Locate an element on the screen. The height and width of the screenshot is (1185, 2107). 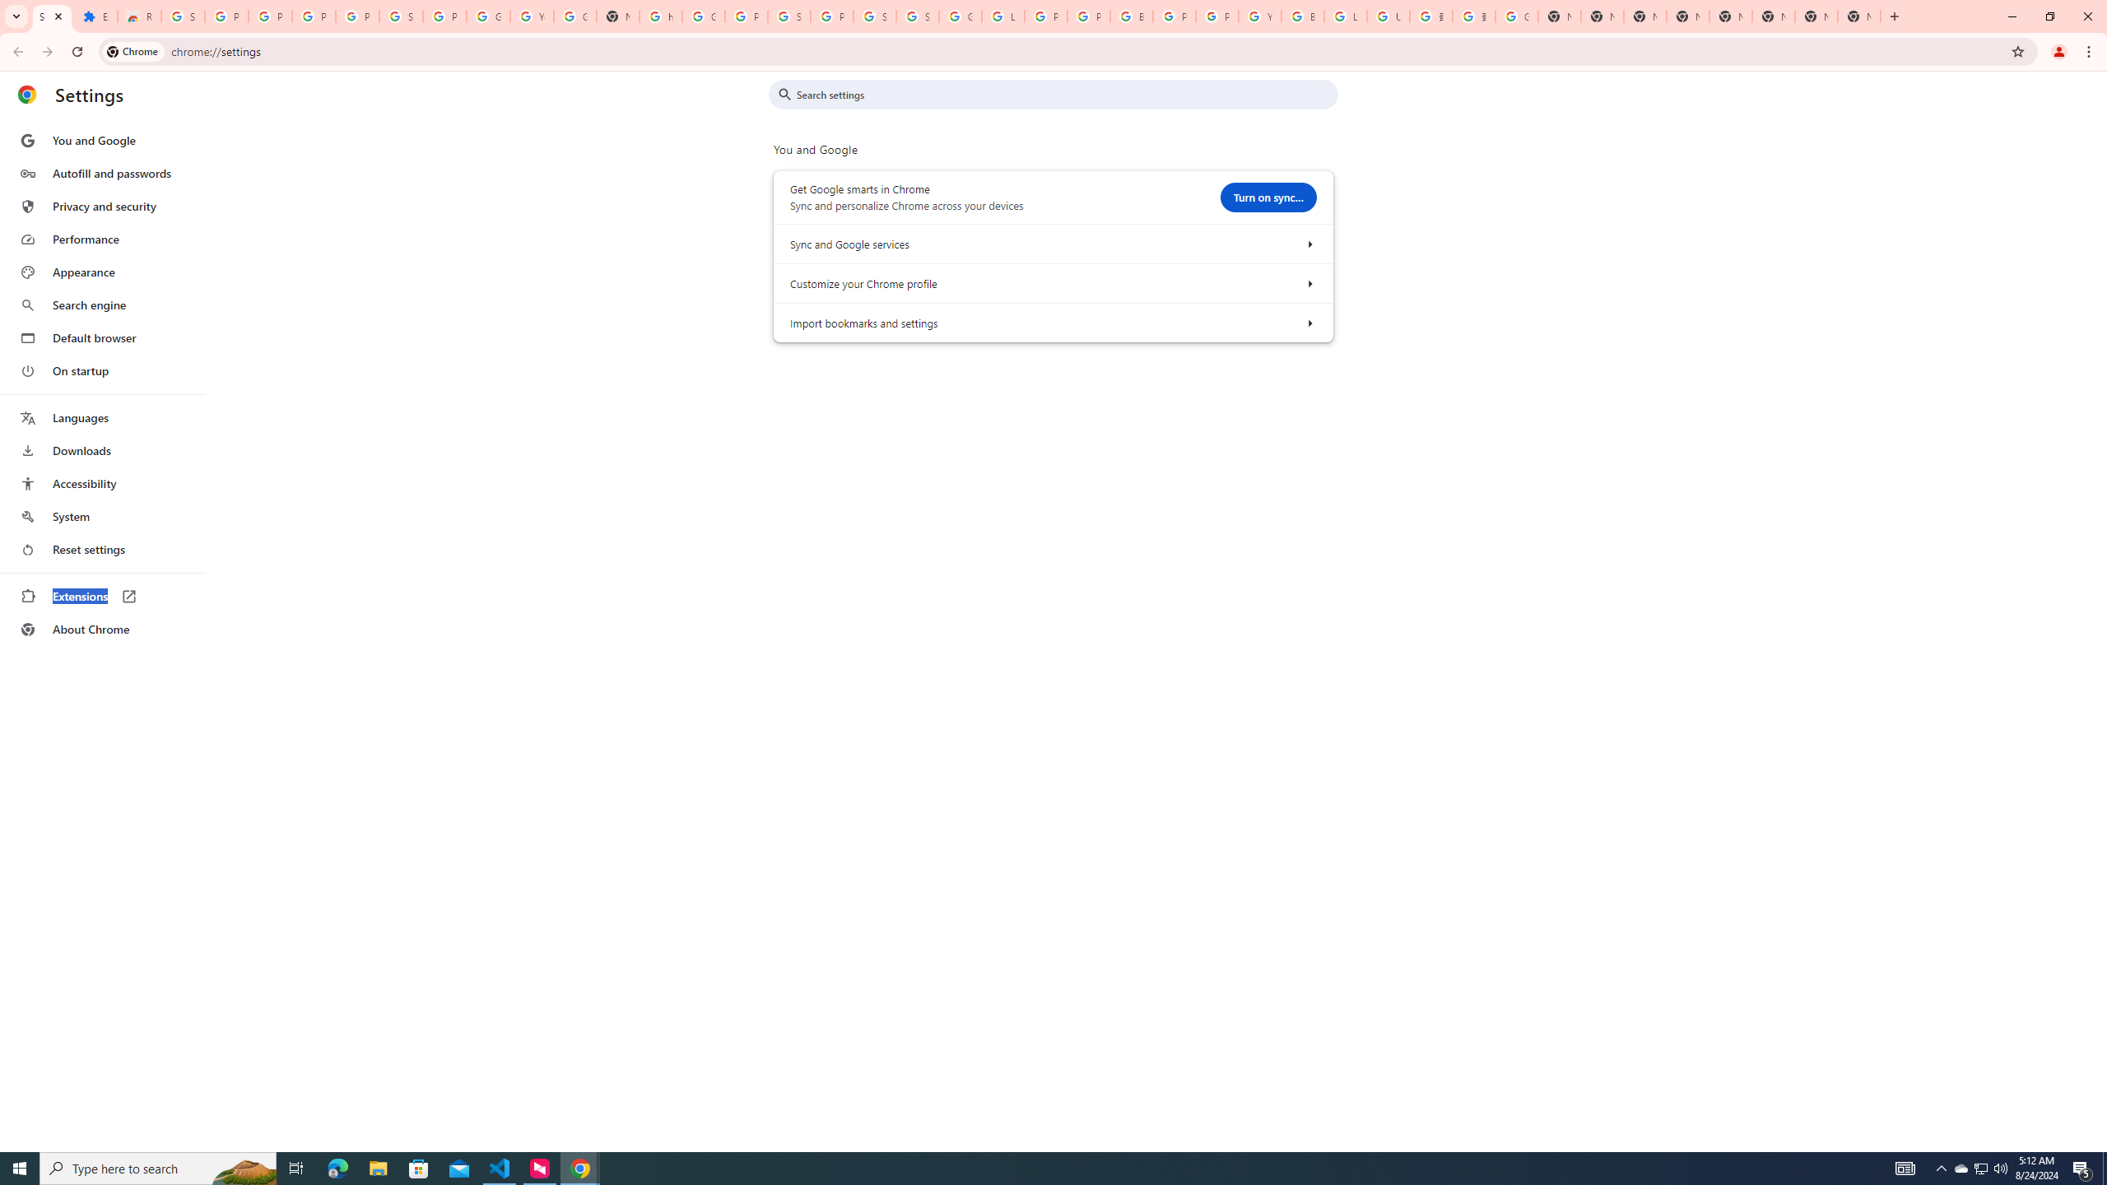
Appearance is located at coordinates (102, 272).